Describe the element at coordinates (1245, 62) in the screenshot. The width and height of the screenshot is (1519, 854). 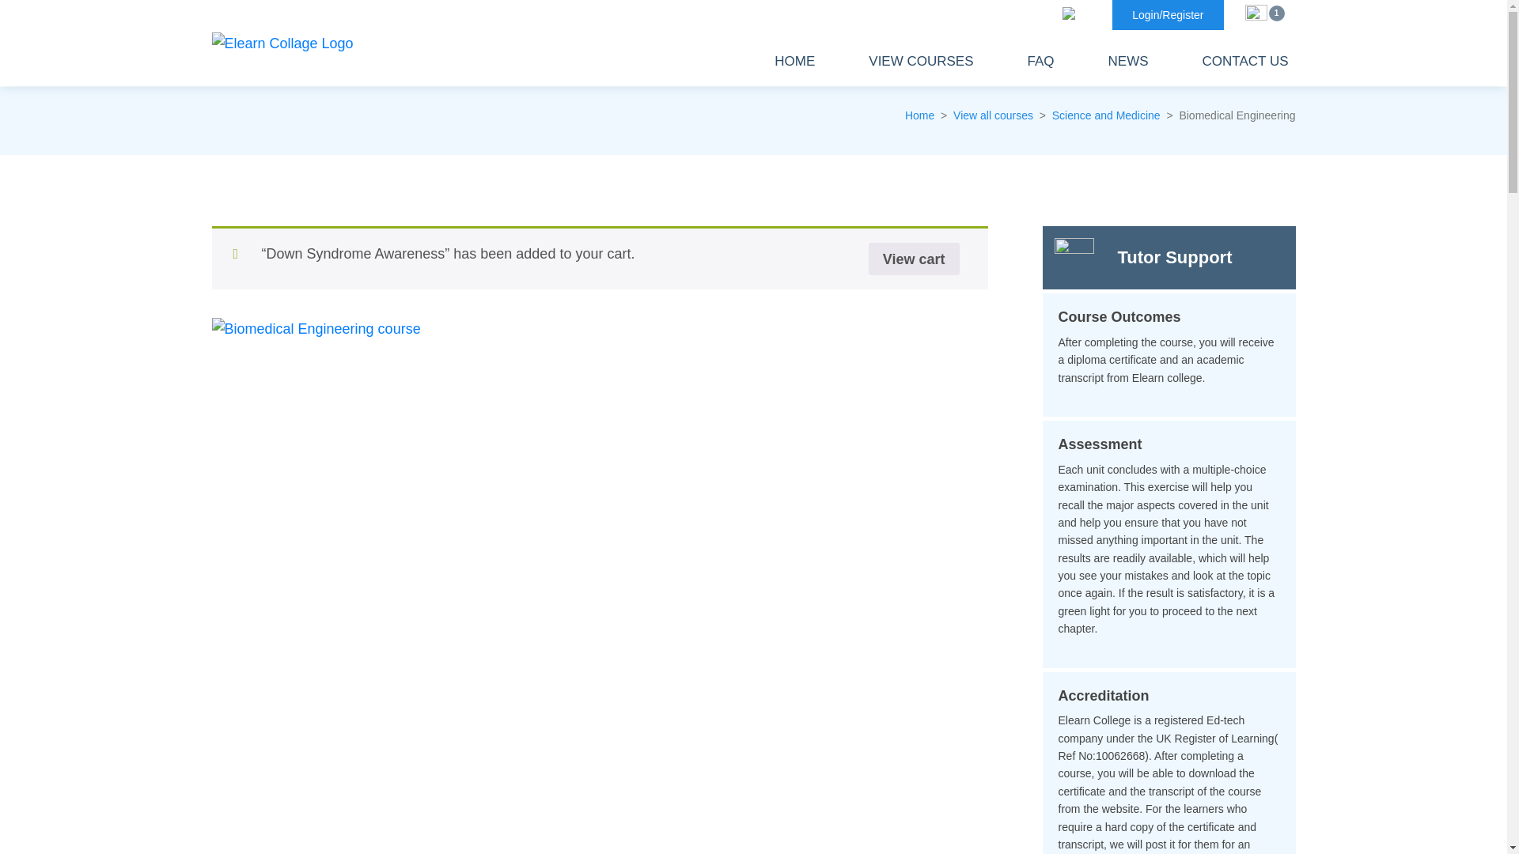
I see `CONTACT US` at that location.